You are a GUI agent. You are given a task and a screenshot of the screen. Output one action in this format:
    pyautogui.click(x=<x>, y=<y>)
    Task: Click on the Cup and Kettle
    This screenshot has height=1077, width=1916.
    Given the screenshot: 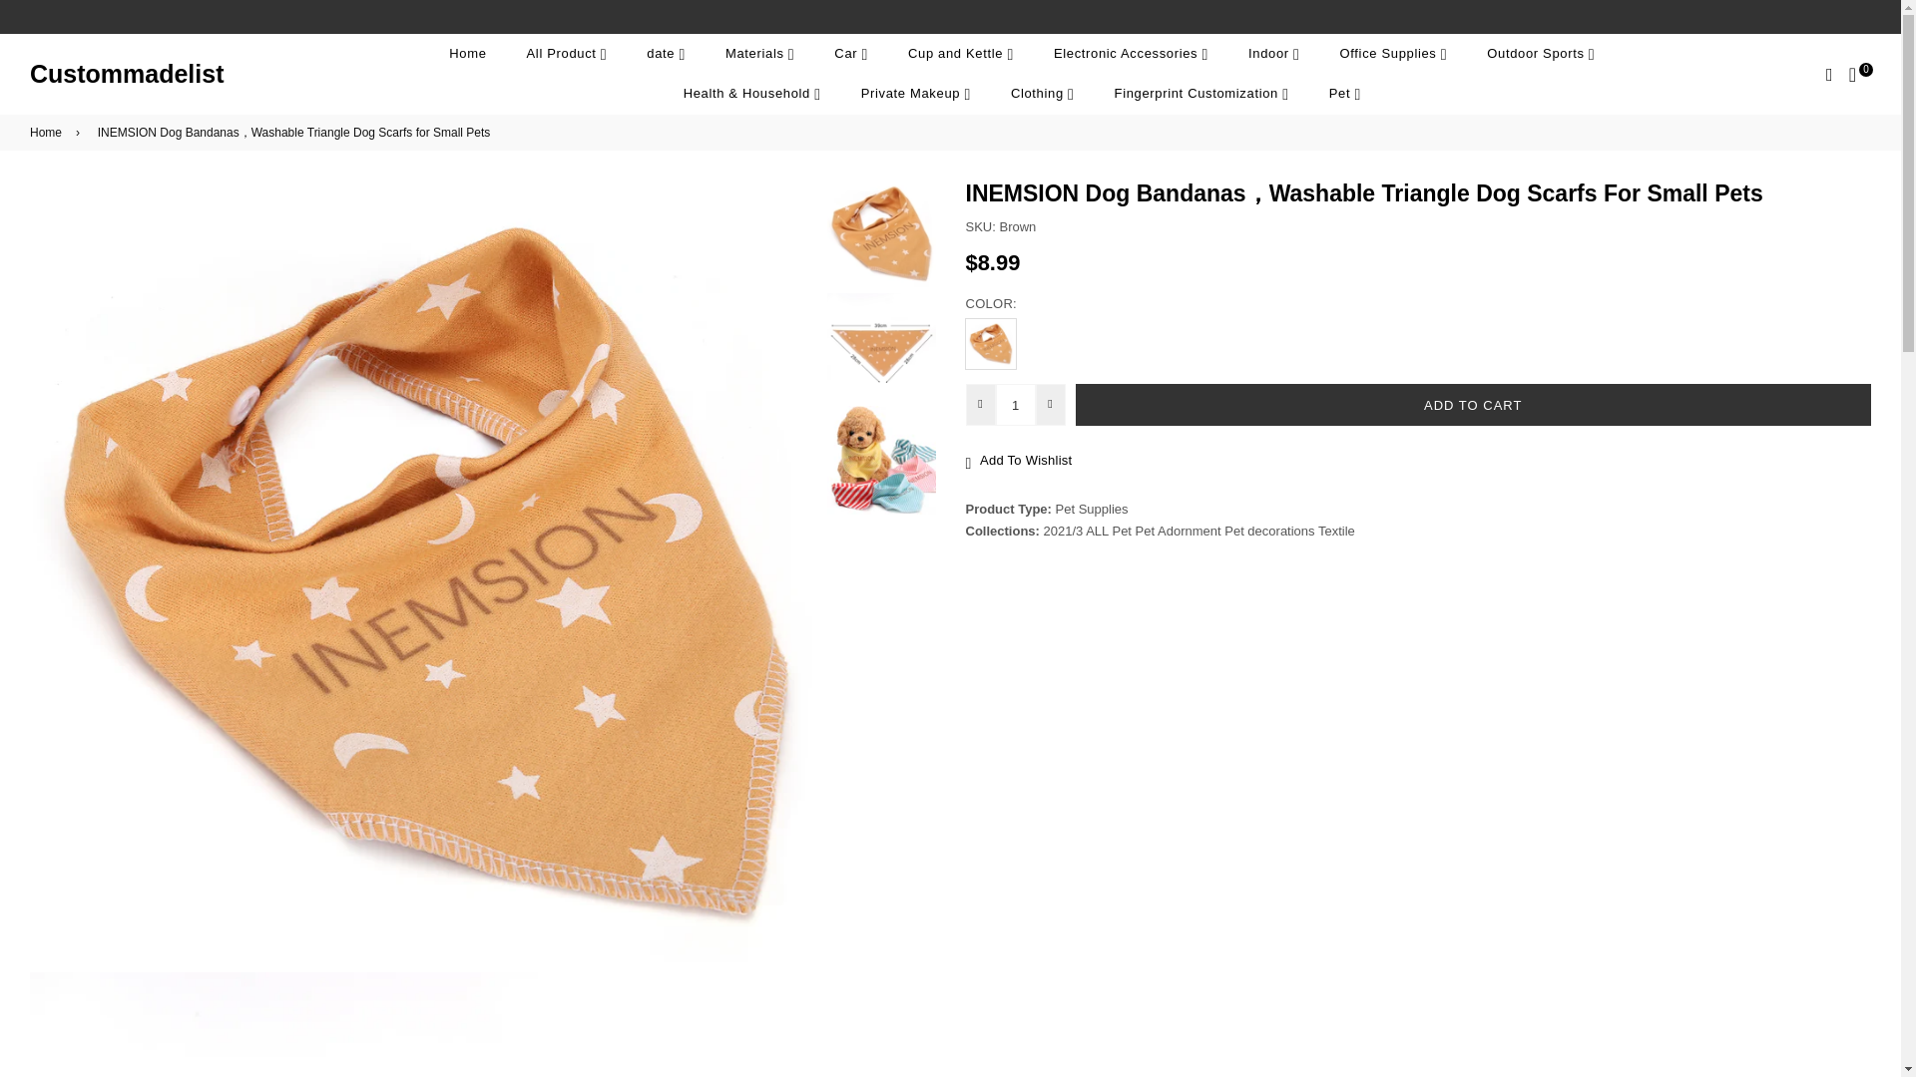 What is the action you would take?
    pyautogui.click(x=961, y=54)
    